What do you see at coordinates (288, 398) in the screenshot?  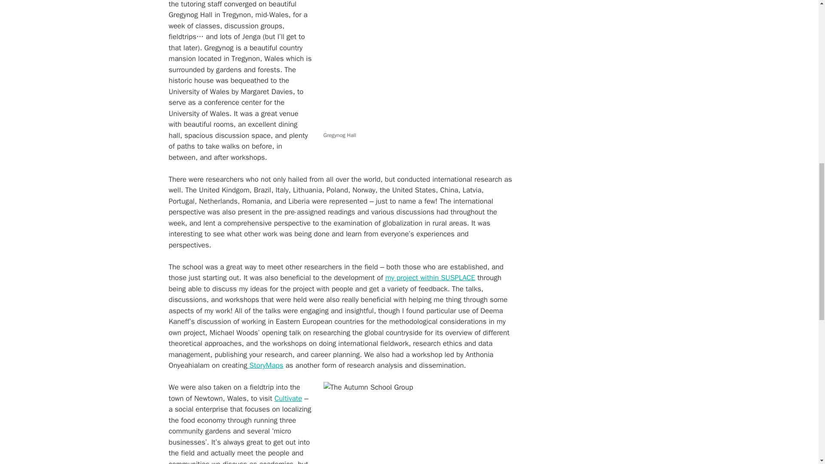 I see `Cultivate` at bounding box center [288, 398].